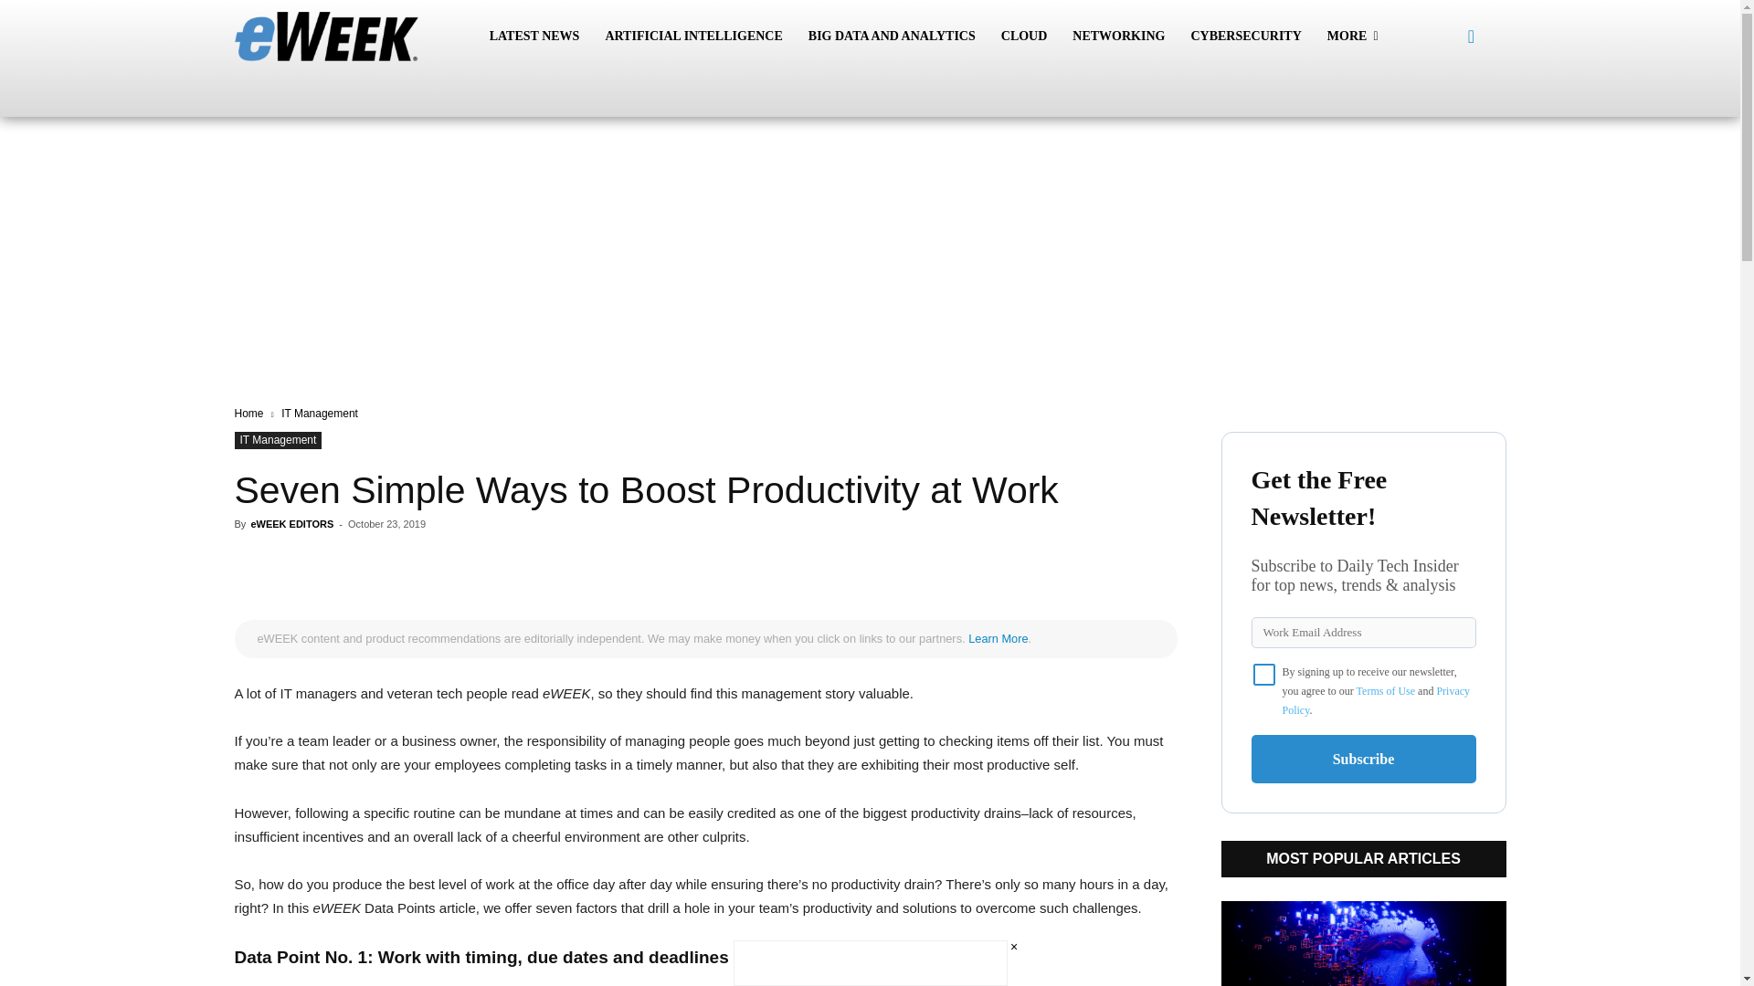 This screenshot has width=1754, height=986. What do you see at coordinates (692, 37) in the screenshot?
I see `ARTIFICIAL INTELLIGENCE` at bounding box center [692, 37].